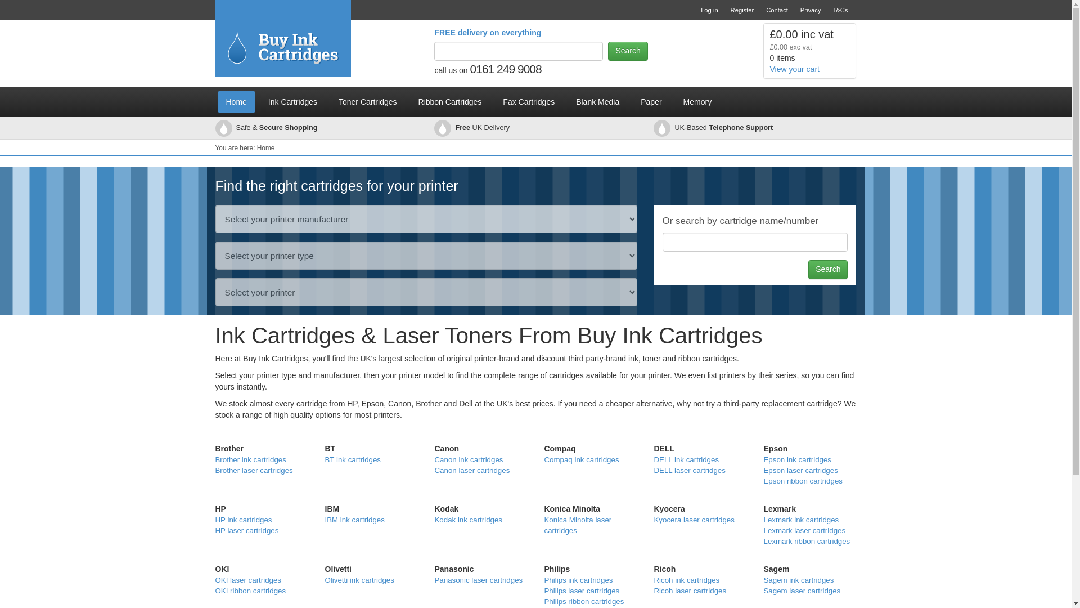  I want to click on HP laser cartridges, so click(246, 530).